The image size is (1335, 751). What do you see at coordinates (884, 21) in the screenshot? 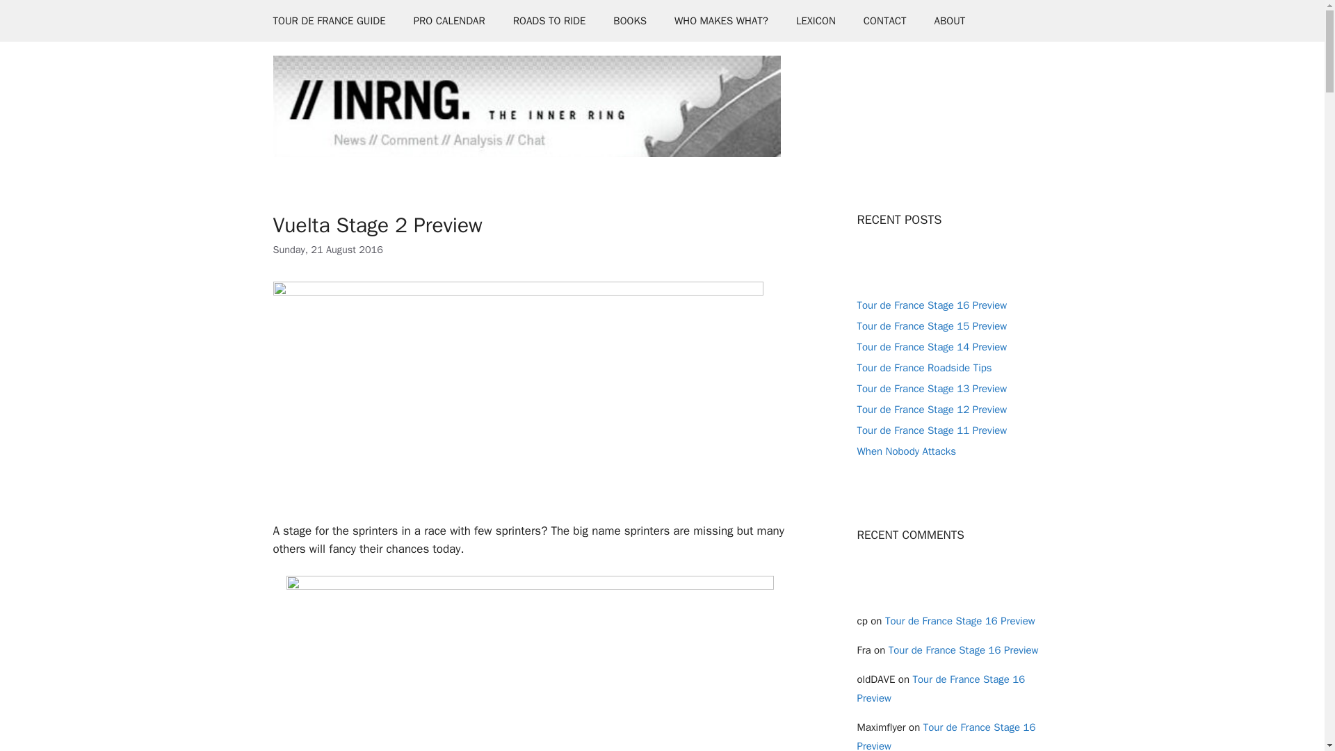
I see `CONTACT` at bounding box center [884, 21].